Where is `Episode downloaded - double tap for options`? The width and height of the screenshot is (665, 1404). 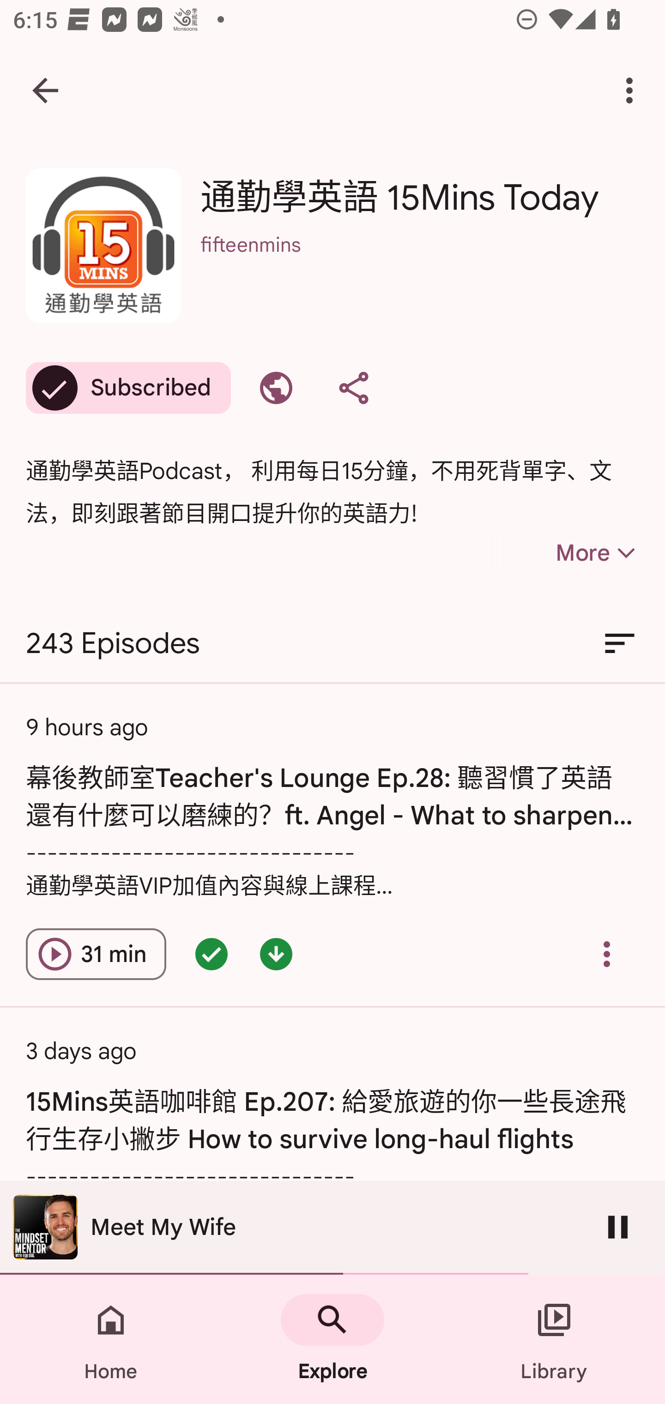
Episode downloaded - double tap for options is located at coordinates (276, 954).